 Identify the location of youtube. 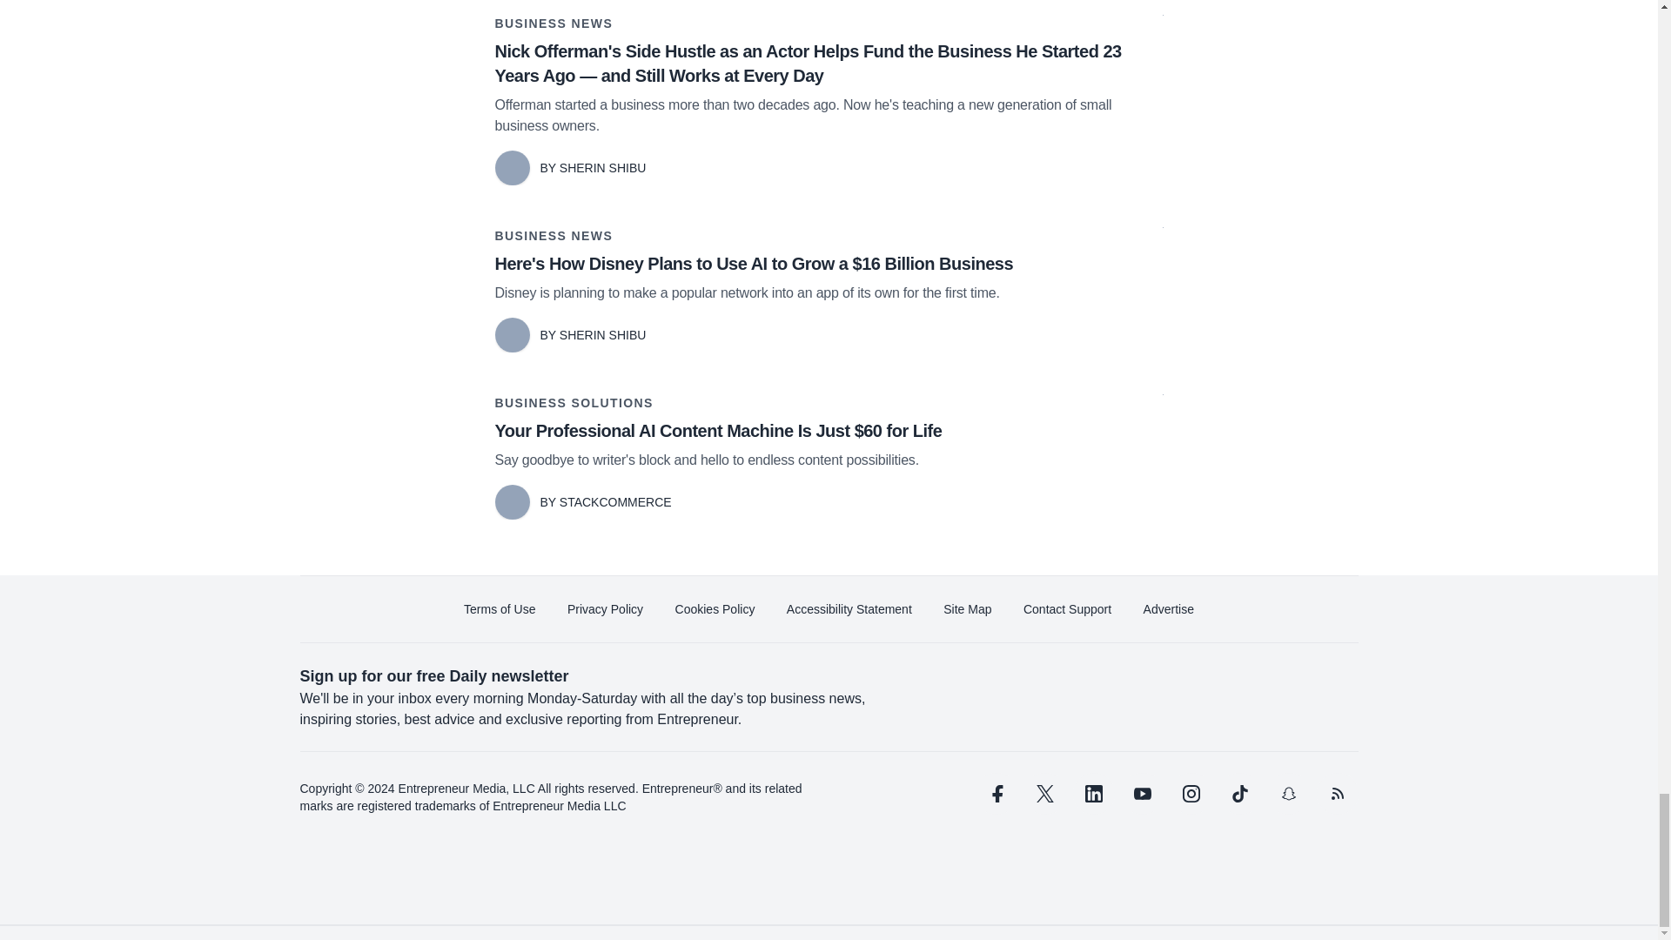
(1142, 794).